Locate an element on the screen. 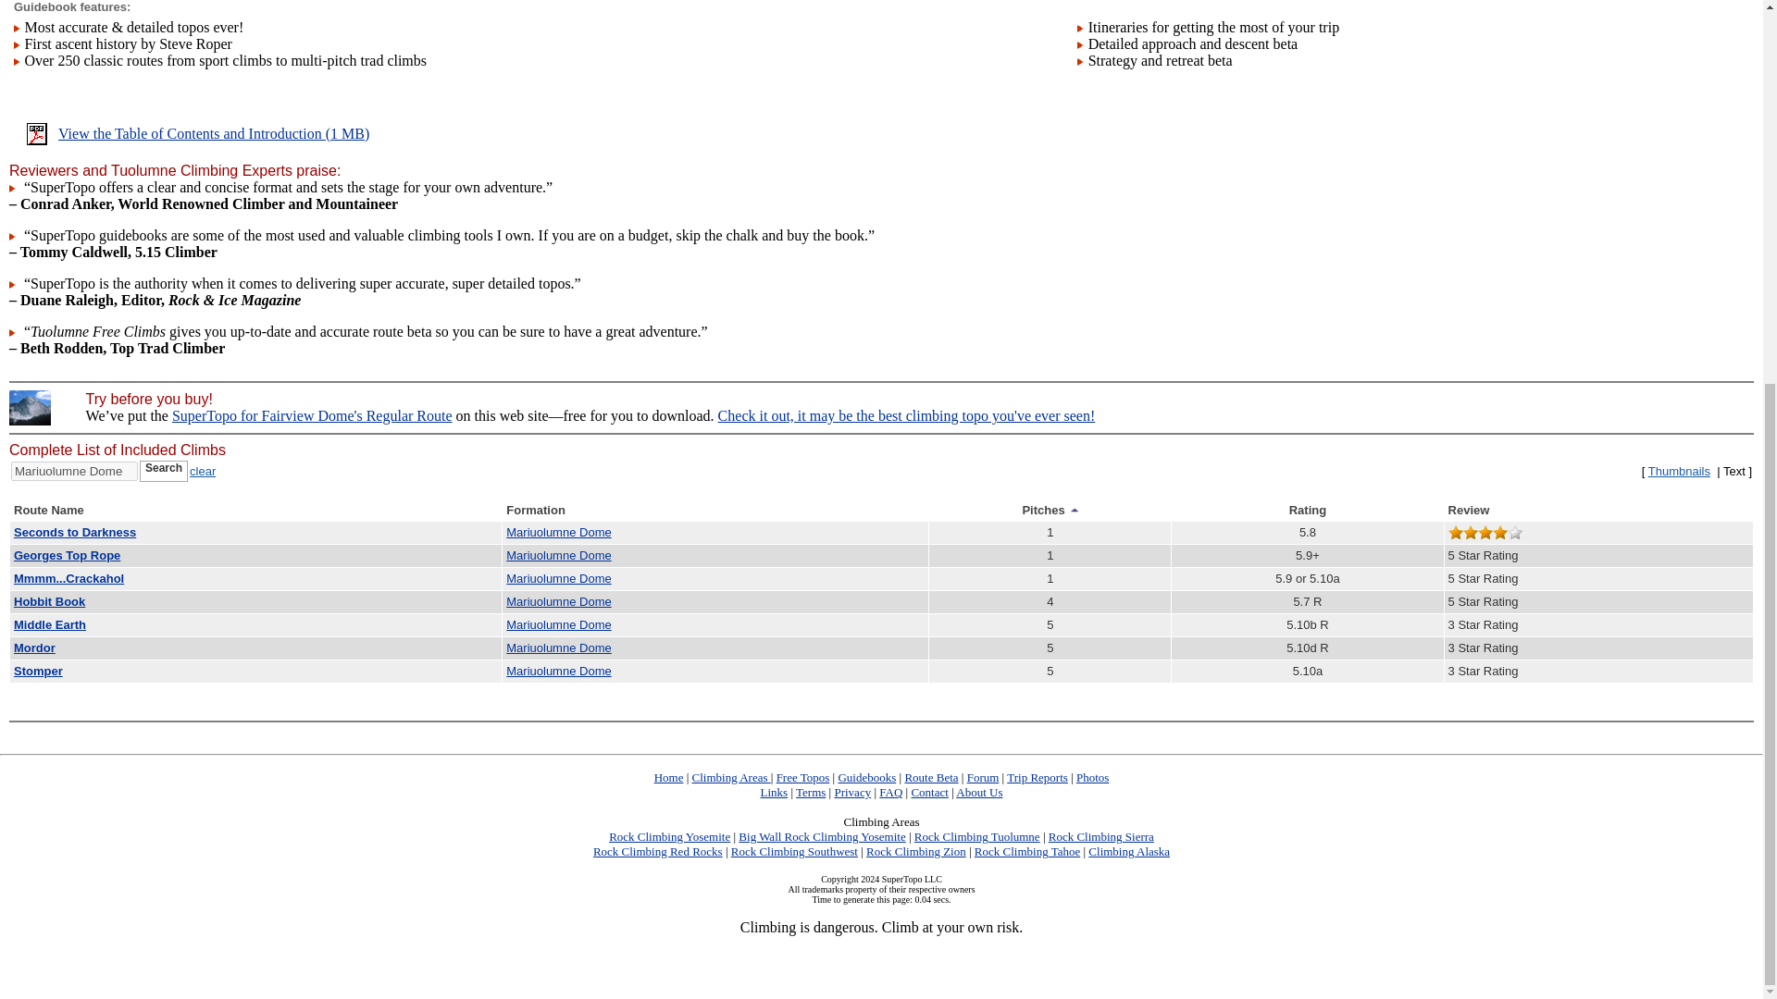 The height and width of the screenshot is (999, 1777). Review is located at coordinates (1469, 511).